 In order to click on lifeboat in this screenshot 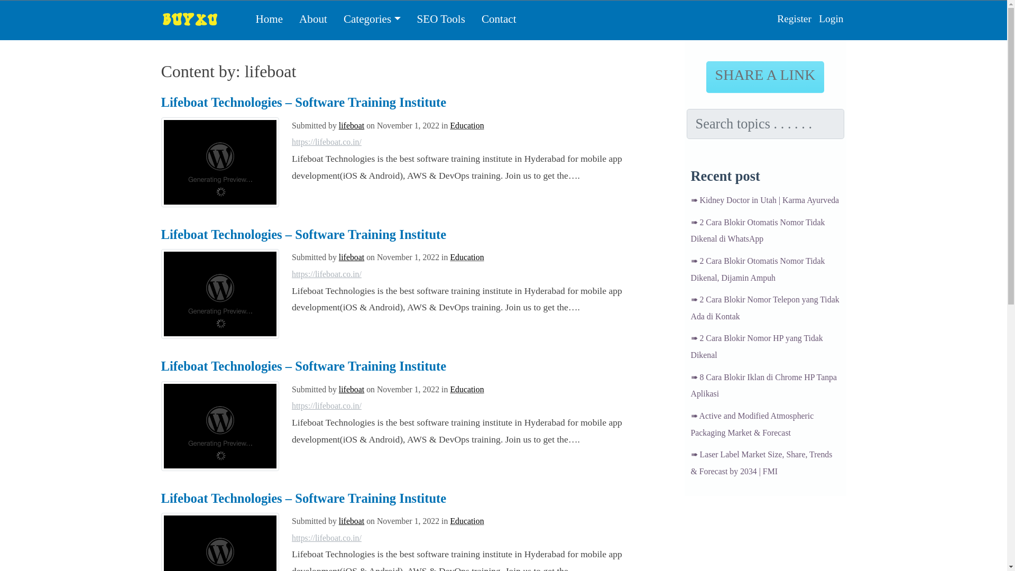, I will do `click(352, 257)`.